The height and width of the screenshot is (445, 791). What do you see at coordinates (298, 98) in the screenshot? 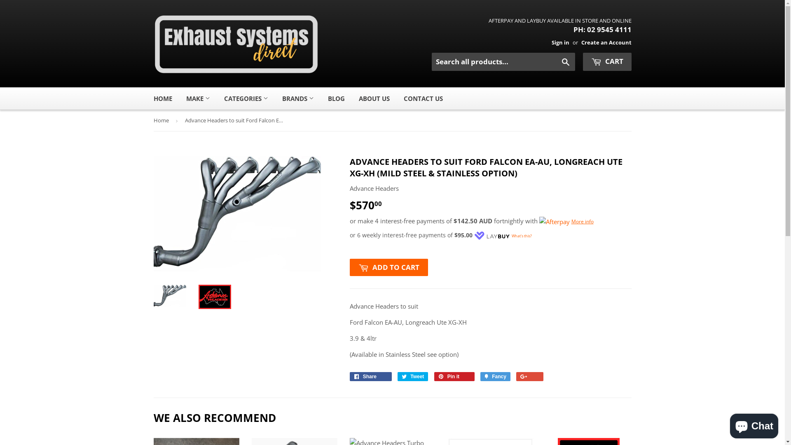
I see `BRANDS` at bounding box center [298, 98].